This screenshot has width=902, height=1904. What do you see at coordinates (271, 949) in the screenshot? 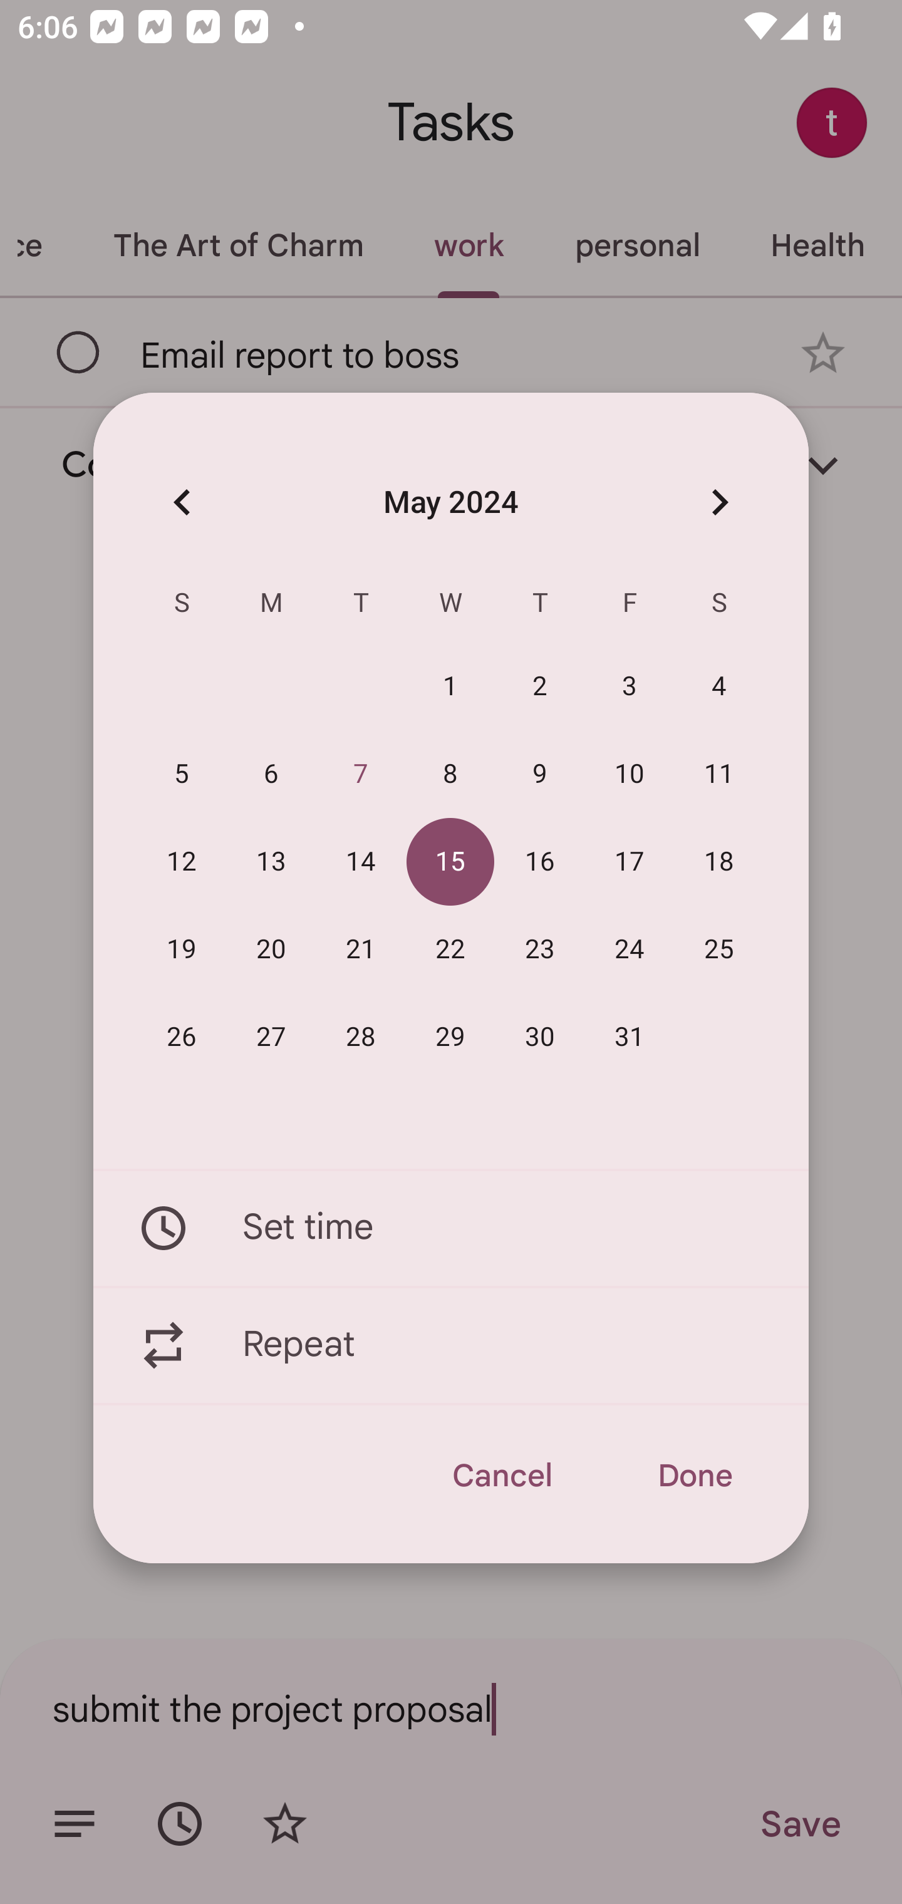
I see `20 20 May 2024` at bounding box center [271, 949].